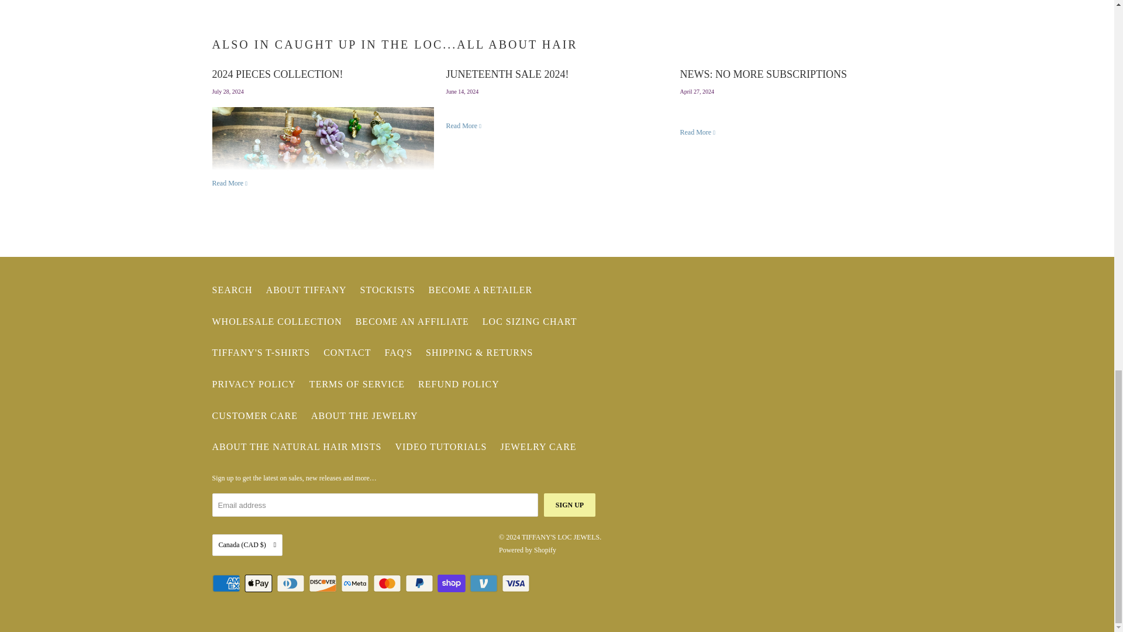  Describe the element at coordinates (355, 583) in the screenshot. I see `Meta Pay` at that location.